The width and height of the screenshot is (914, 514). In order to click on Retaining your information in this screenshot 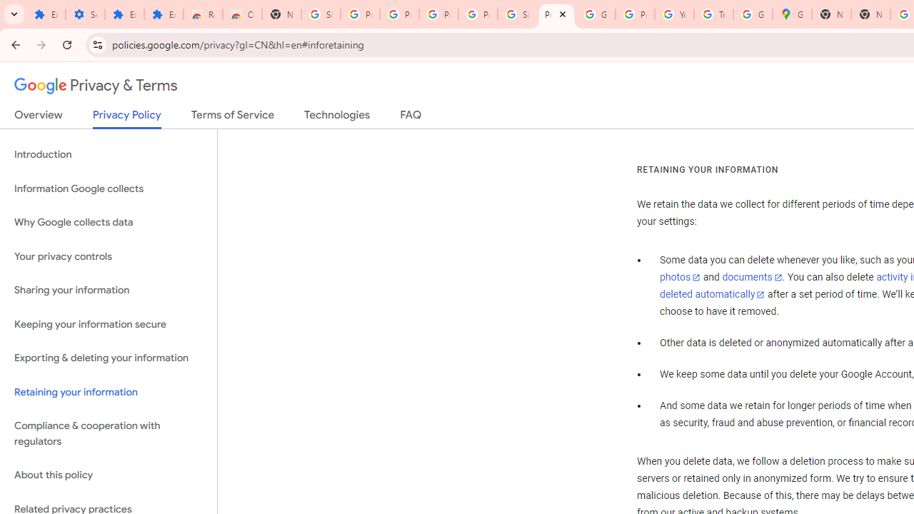, I will do `click(109, 391)`.